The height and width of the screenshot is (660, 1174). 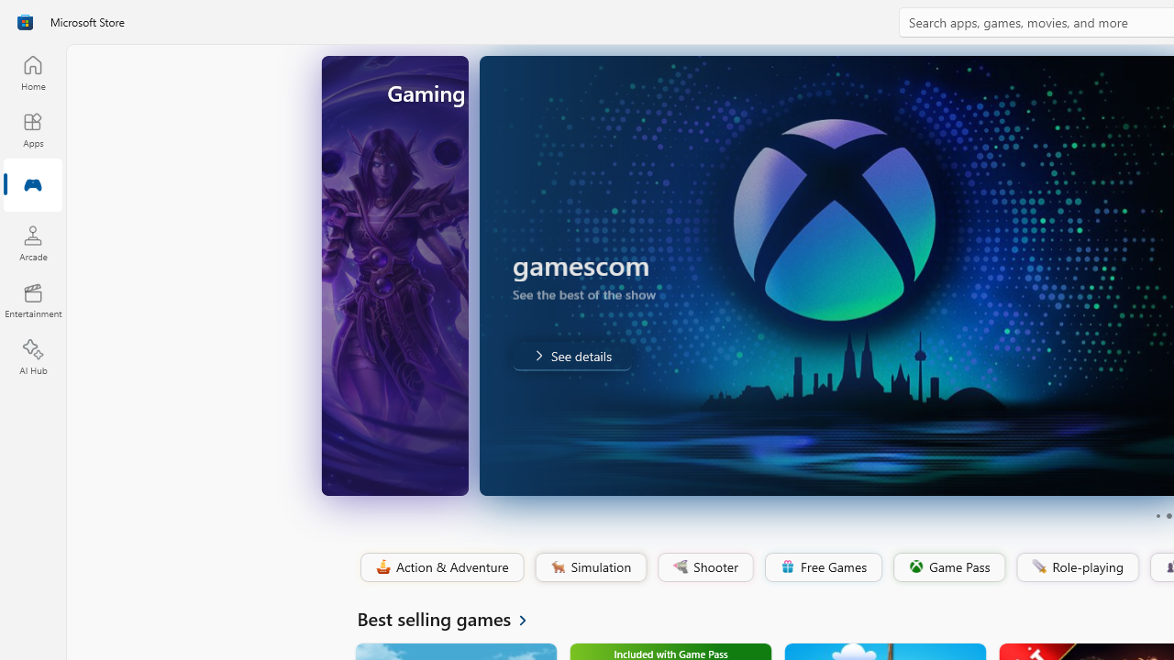 What do you see at coordinates (33, 129) in the screenshot?
I see `Apps` at bounding box center [33, 129].